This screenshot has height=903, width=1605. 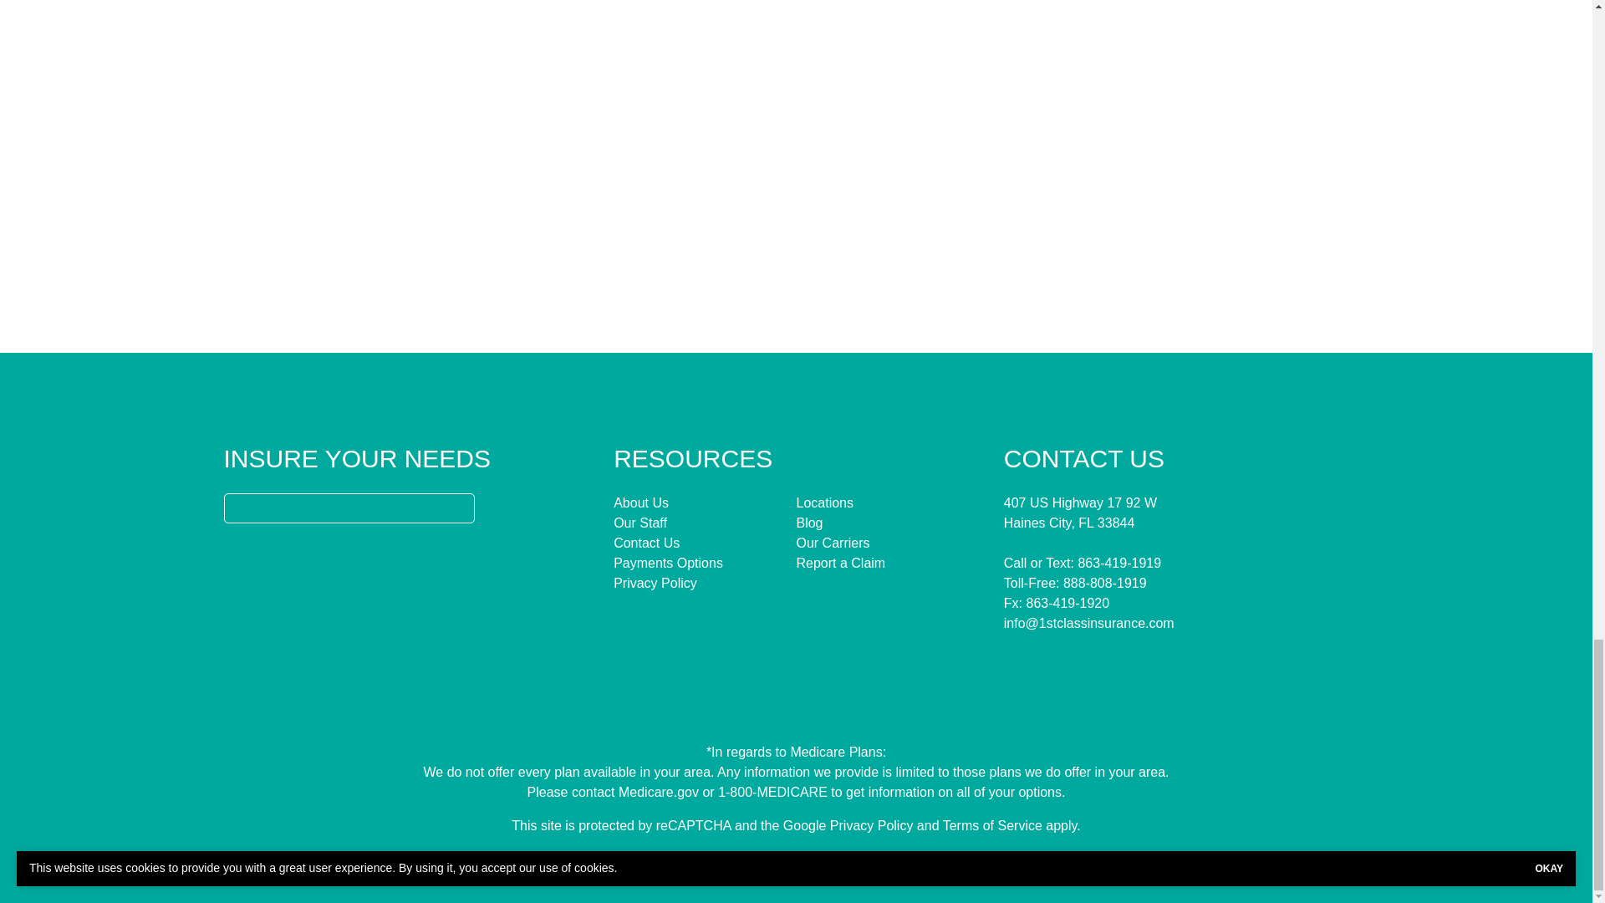 What do you see at coordinates (916, 859) in the screenshot?
I see `Insurance Website Builder` at bounding box center [916, 859].